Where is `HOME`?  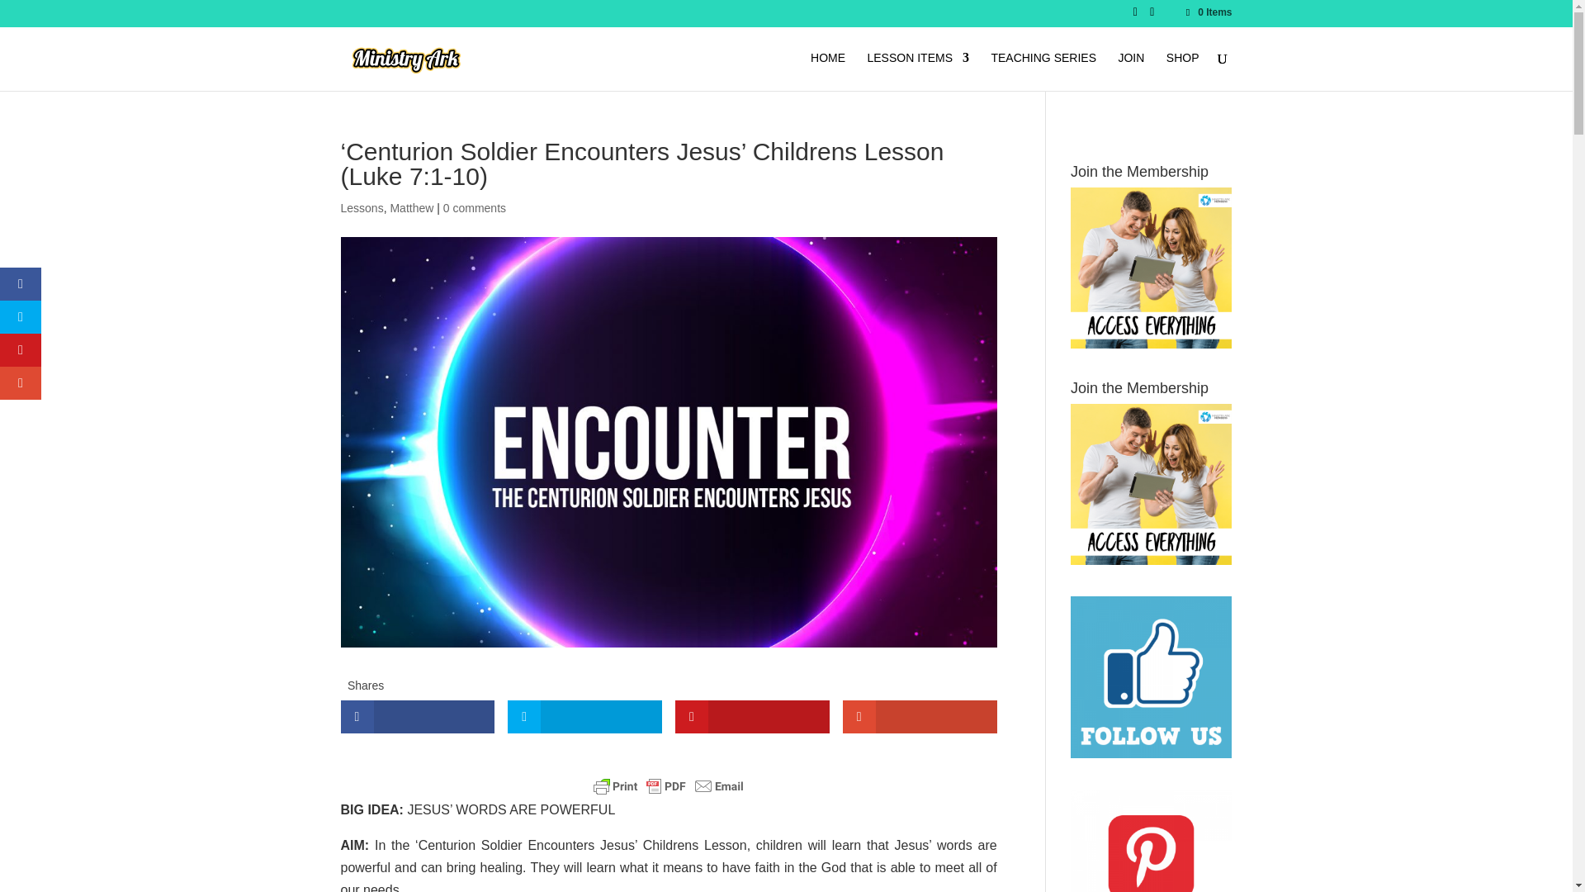
HOME is located at coordinates (827, 71).